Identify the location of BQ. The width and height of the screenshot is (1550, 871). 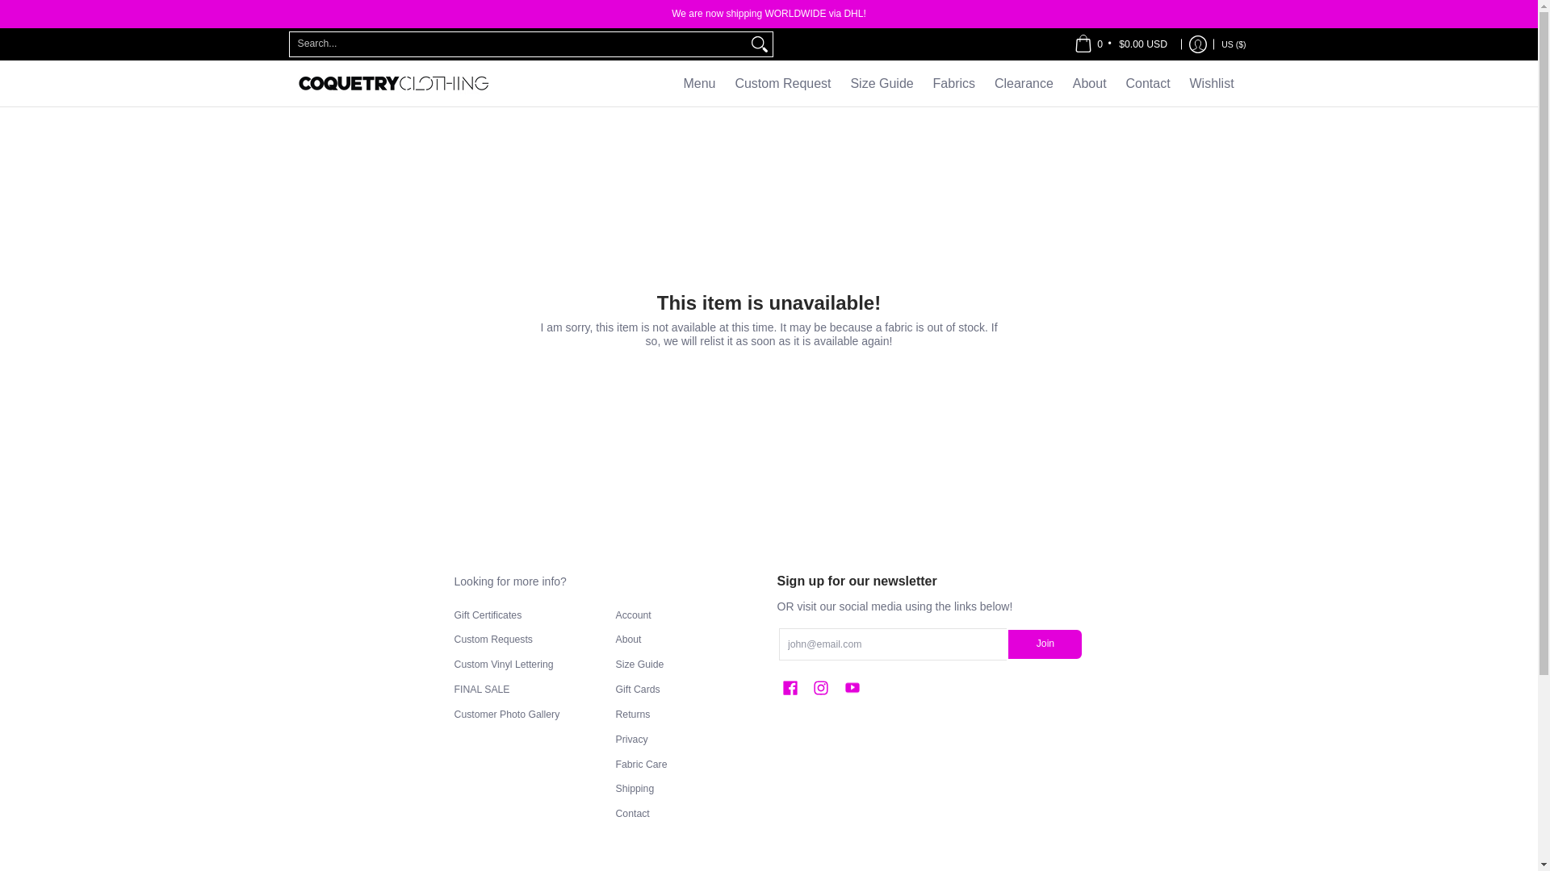
(1171, 62).